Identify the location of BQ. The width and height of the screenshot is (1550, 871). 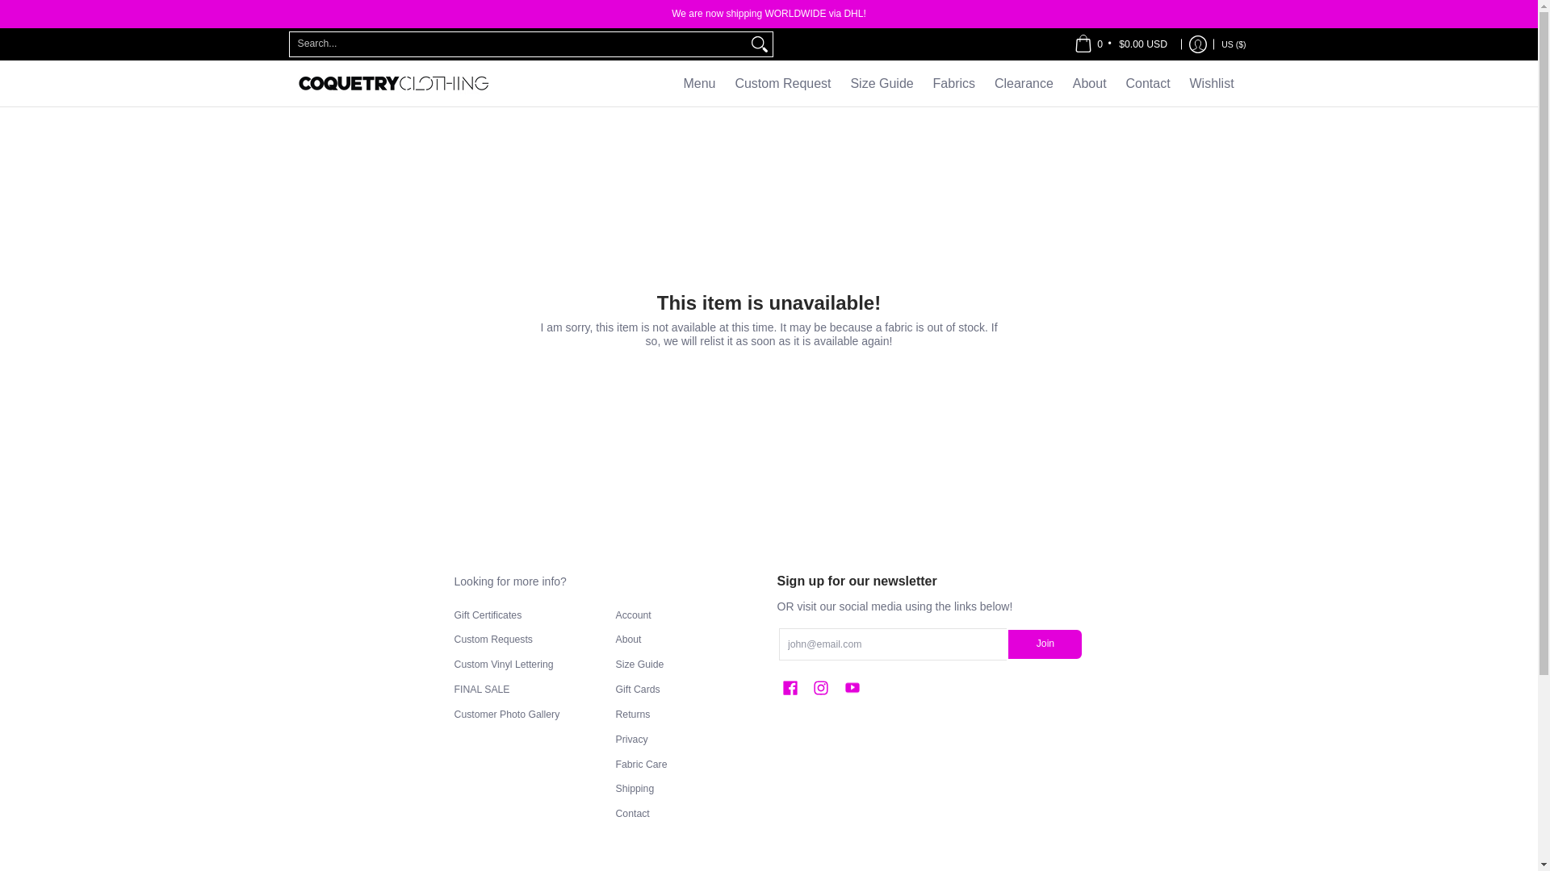
(1171, 62).